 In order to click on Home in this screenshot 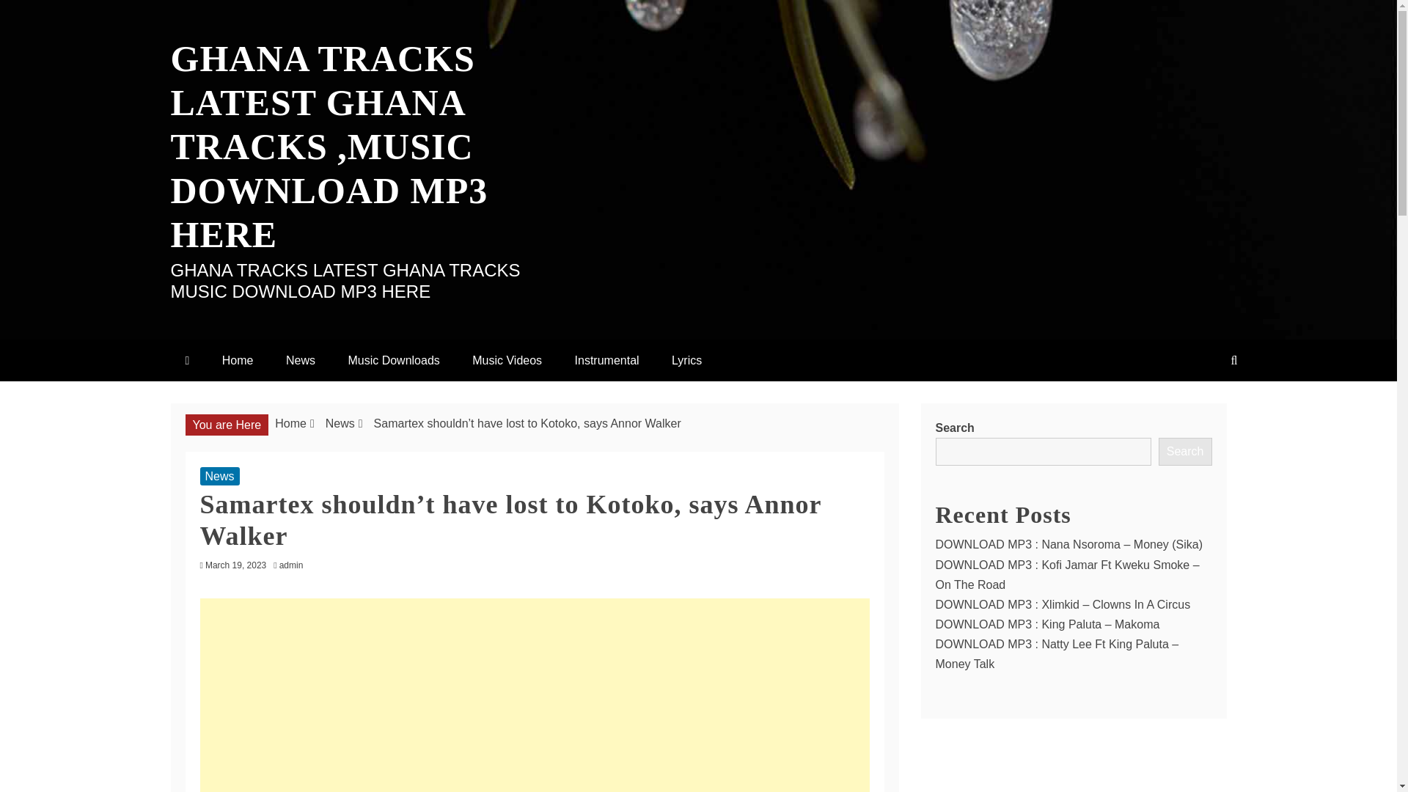, I will do `click(238, 360)`.